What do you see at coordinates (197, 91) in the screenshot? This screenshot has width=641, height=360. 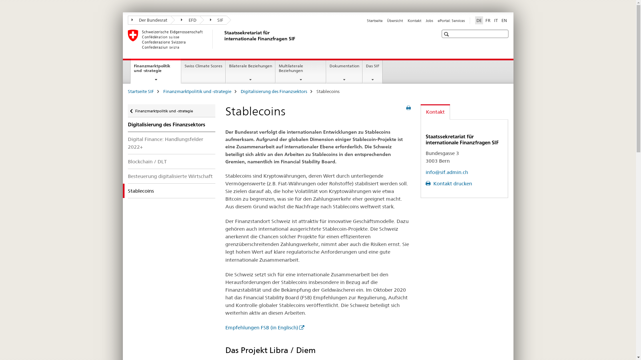 I see `Finanzmarktpolitik und -strategie` at bounding box center [197, 91].